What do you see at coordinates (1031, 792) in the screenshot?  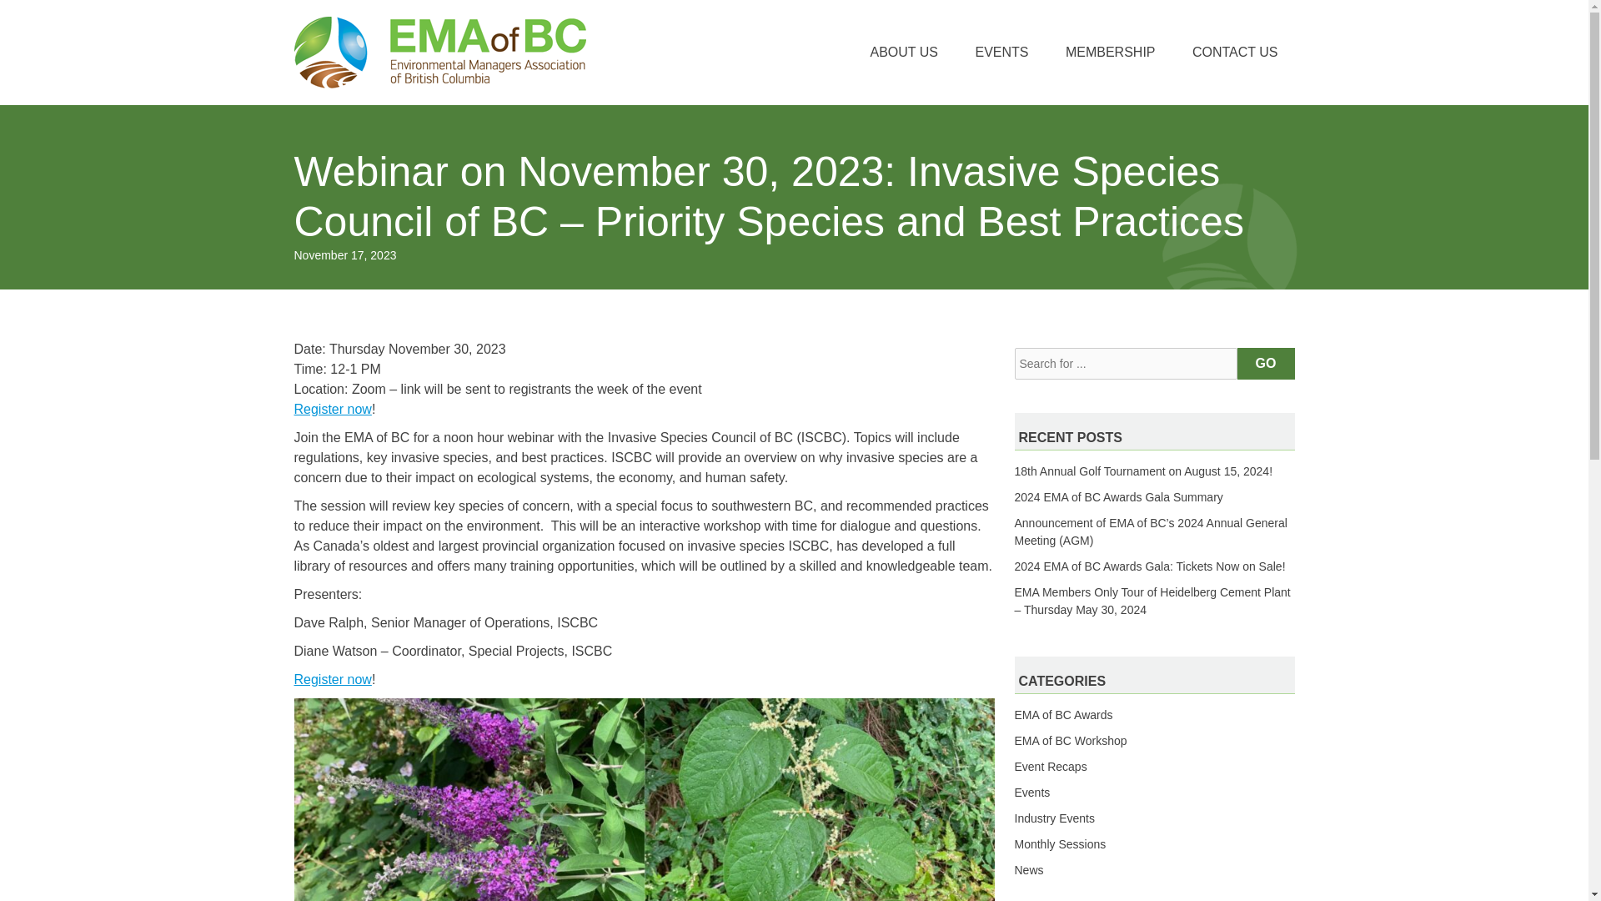 I see `Events` at bounding box center [1031, 792].